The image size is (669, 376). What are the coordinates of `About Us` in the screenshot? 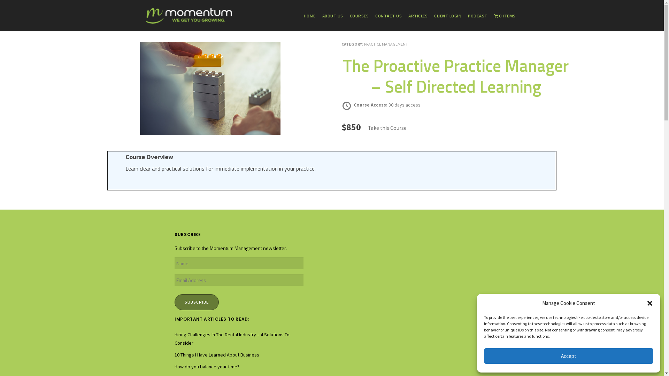 It's located at (26, 283).